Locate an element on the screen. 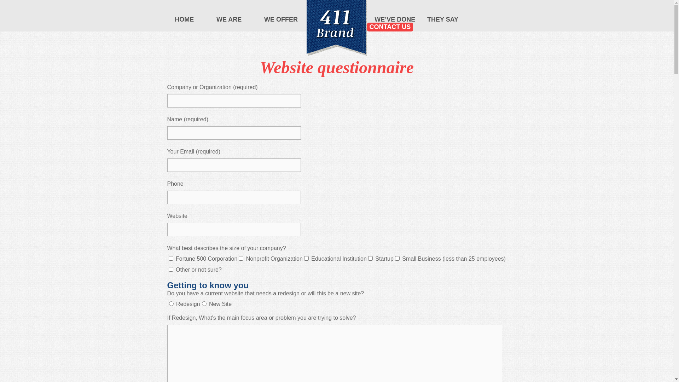 This screenshot has height=382, width=679. CONTACT US is located at coordinates (390, 27).